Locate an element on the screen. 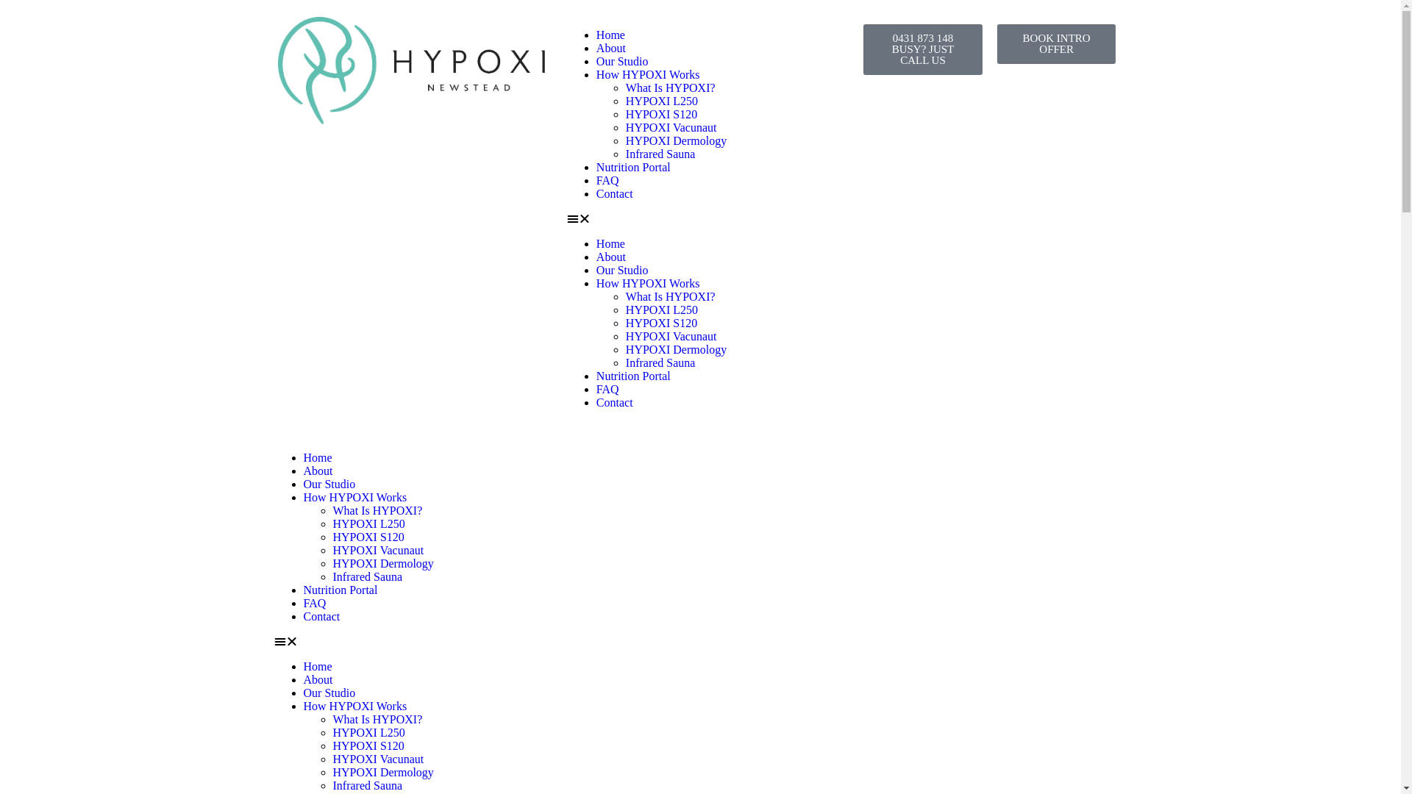  HYPOXI Dermology is located at coordinates (382, 772).